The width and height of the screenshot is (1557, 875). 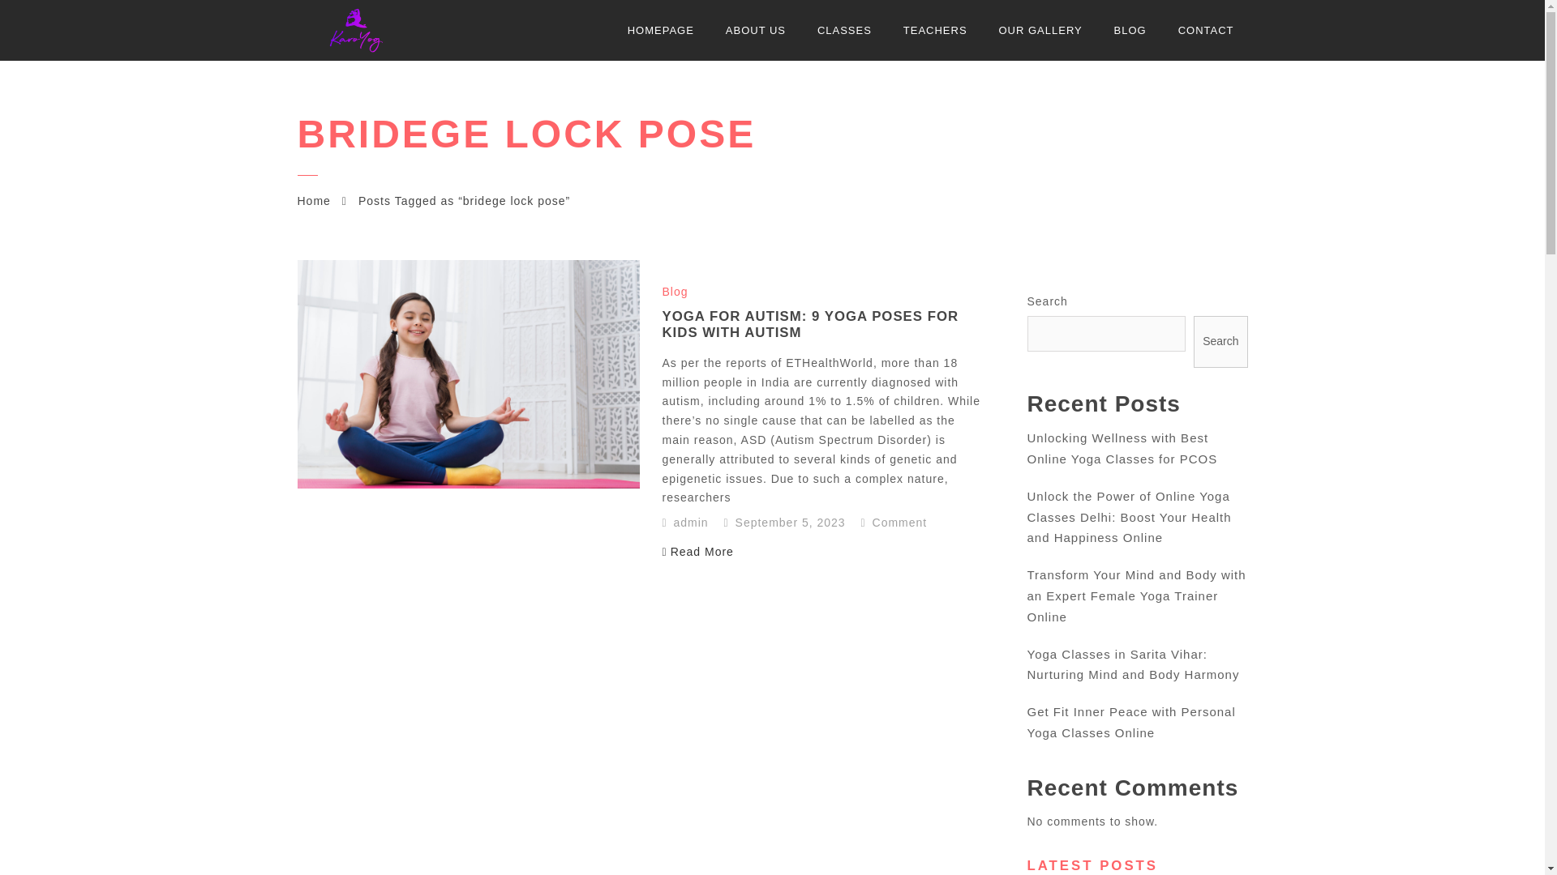 What do you see at coordinates (844, 30) in the screenshot?
I see `CLASSES` at bounding box center [844, 30].